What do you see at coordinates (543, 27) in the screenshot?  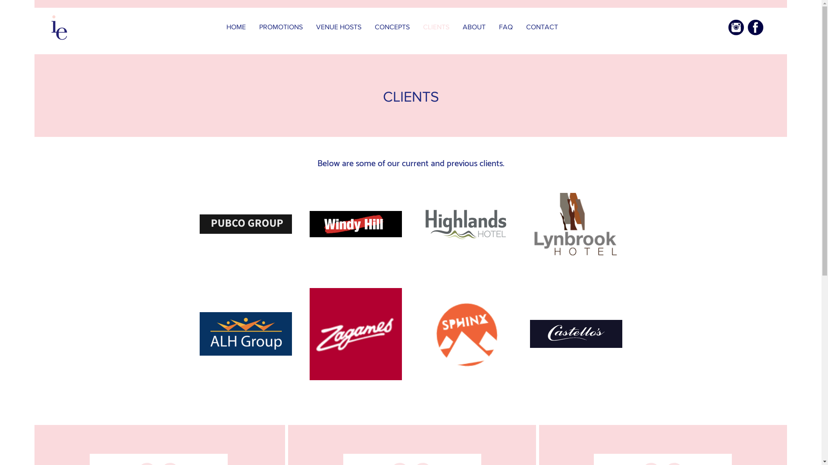 I see `CONTACT` at bounding box center [543, 27].